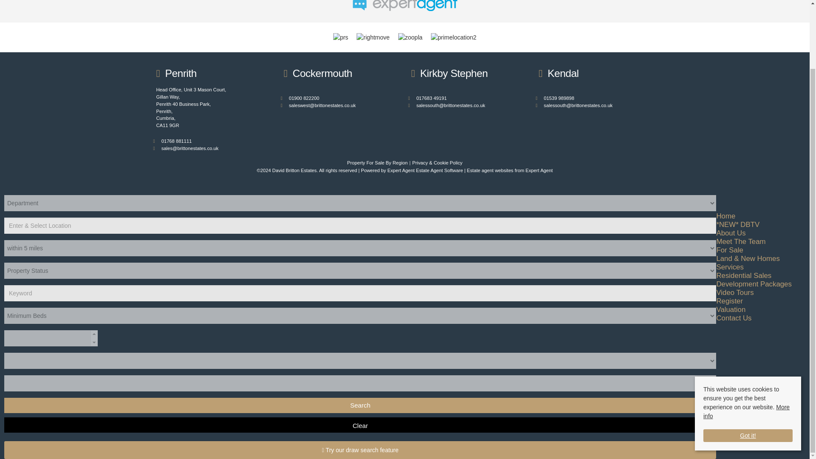 Image resolution: width=816 pixels, height=459 pixels. I want to click on Estate agent websites, so click(490, 170).